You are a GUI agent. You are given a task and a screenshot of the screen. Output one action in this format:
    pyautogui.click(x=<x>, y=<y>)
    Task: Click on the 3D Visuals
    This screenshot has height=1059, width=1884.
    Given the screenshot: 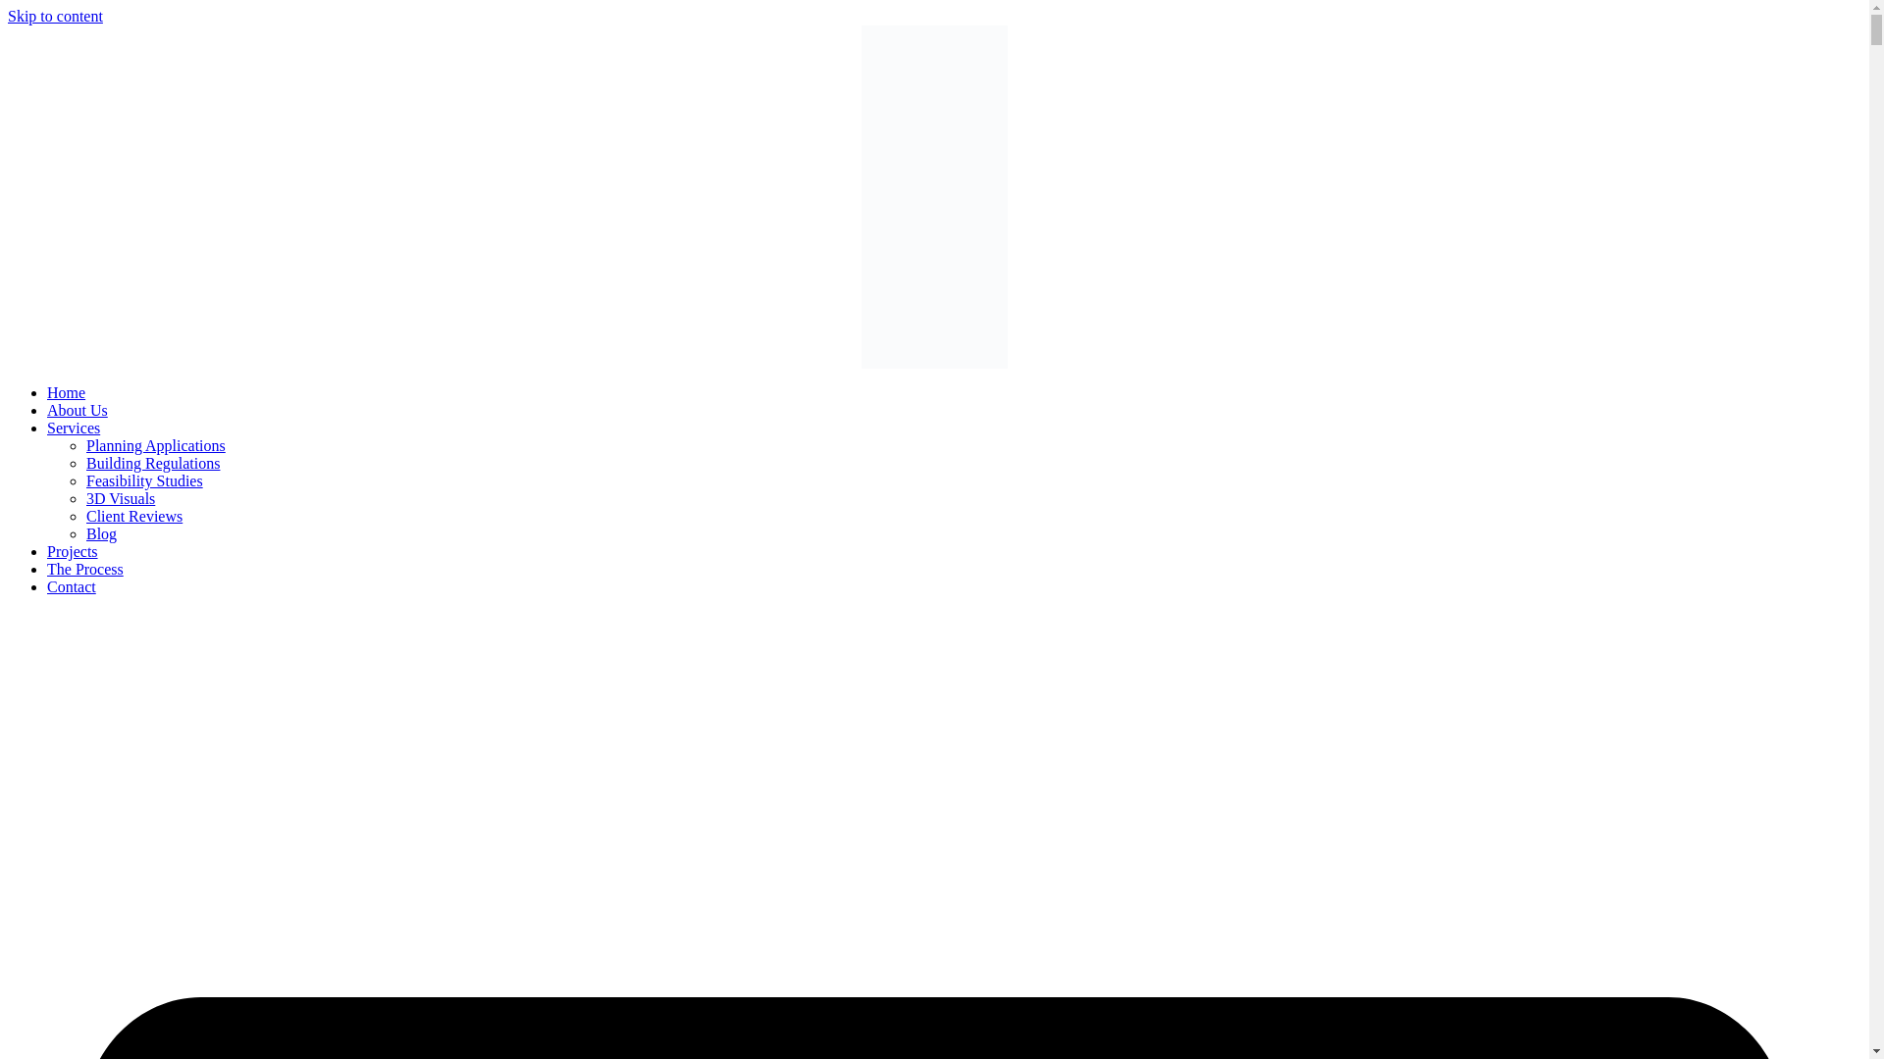 What is the action you would take?
    pyautogui.click(x=120, y=498)
    